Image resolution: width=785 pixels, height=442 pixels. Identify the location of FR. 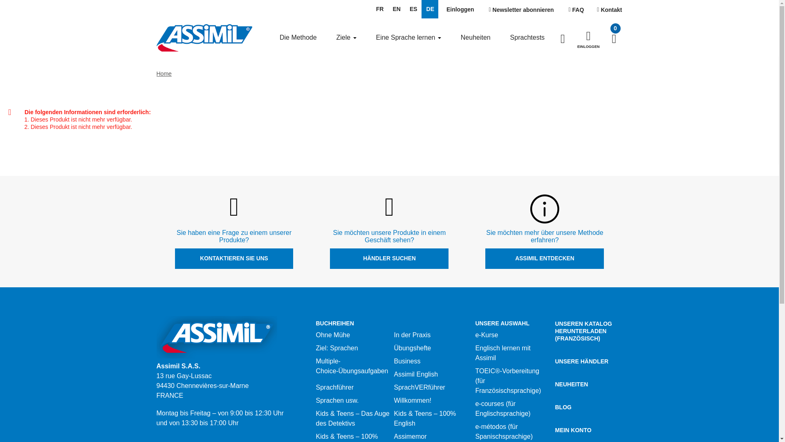
(379, 9).